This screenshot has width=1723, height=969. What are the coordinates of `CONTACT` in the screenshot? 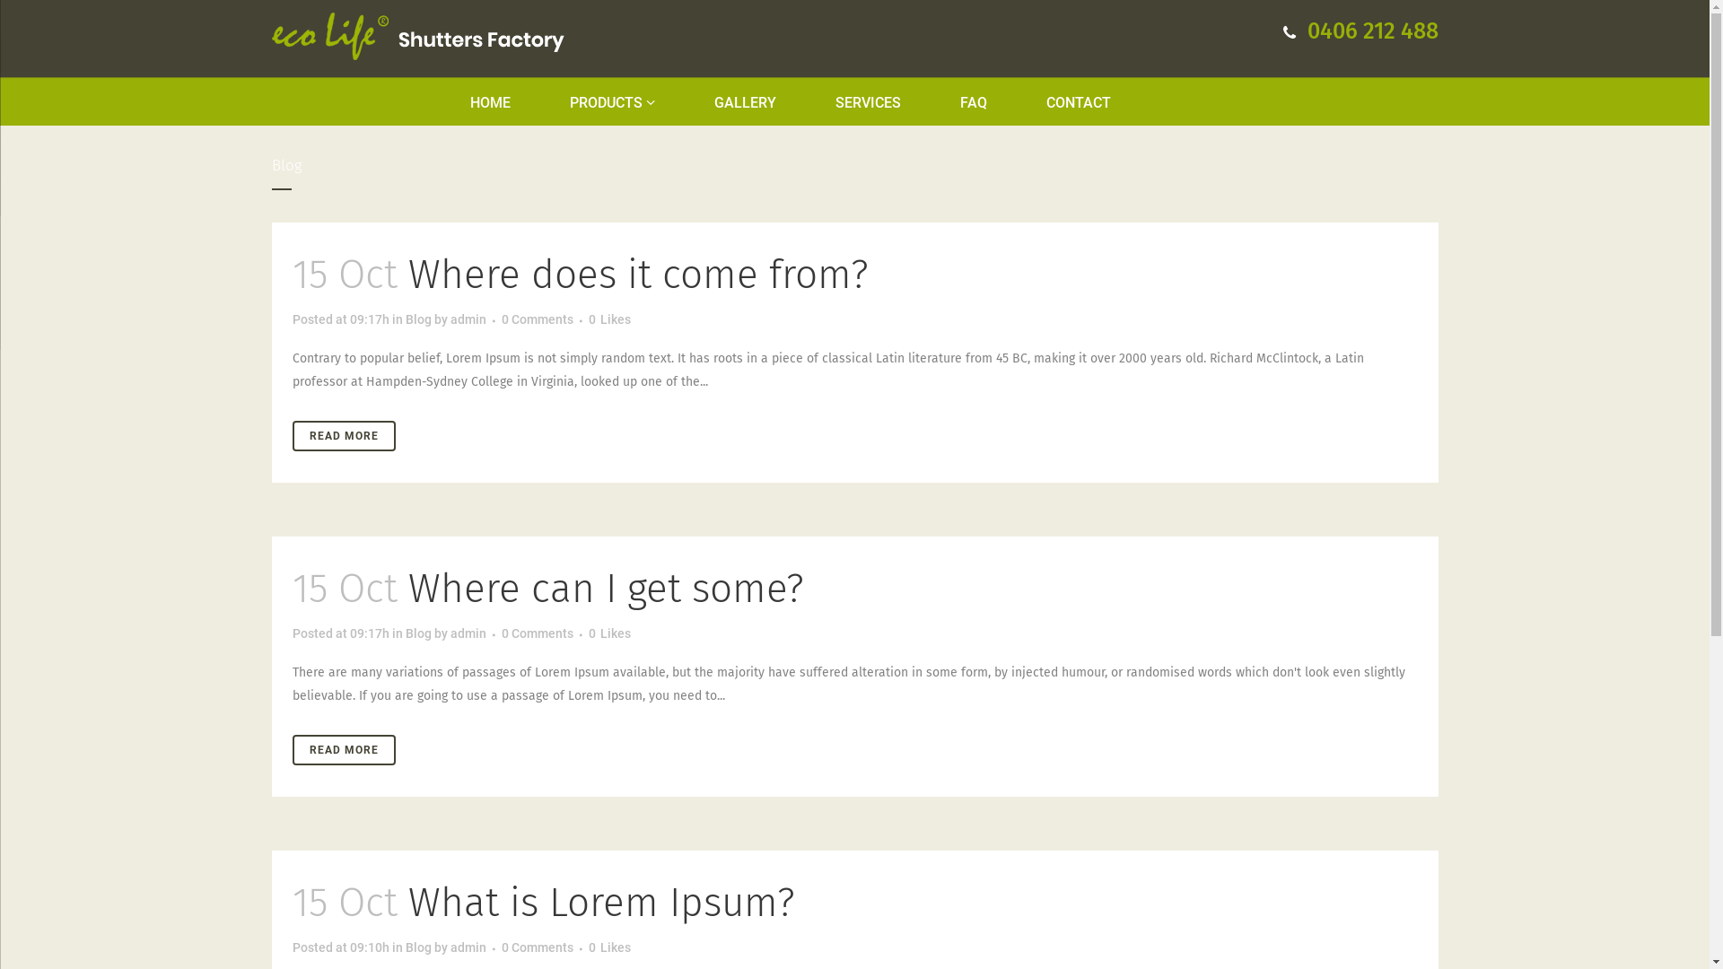 It's located at (1079, 103).